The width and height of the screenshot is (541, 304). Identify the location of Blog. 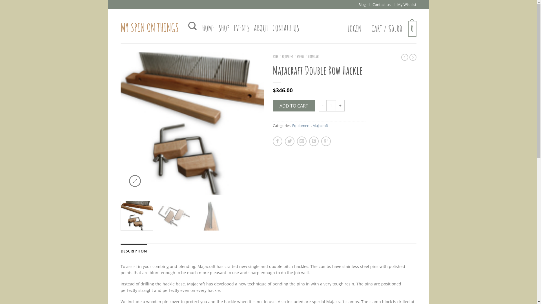
(362, 5).